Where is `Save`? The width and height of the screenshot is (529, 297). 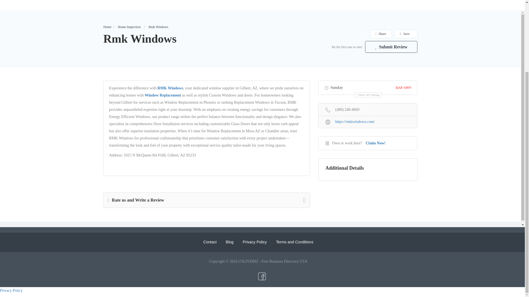 Save is located at coordinates (406, 34).